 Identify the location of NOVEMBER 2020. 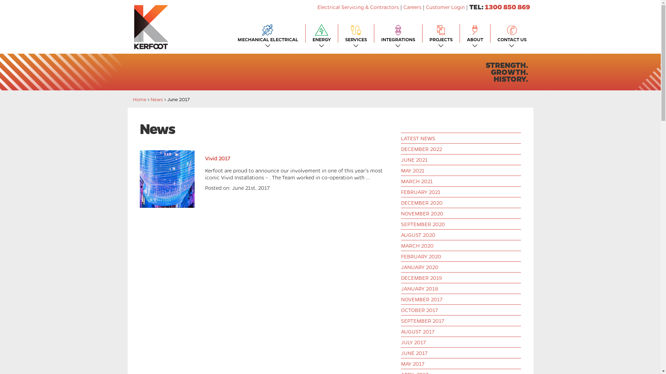
(422, 213).